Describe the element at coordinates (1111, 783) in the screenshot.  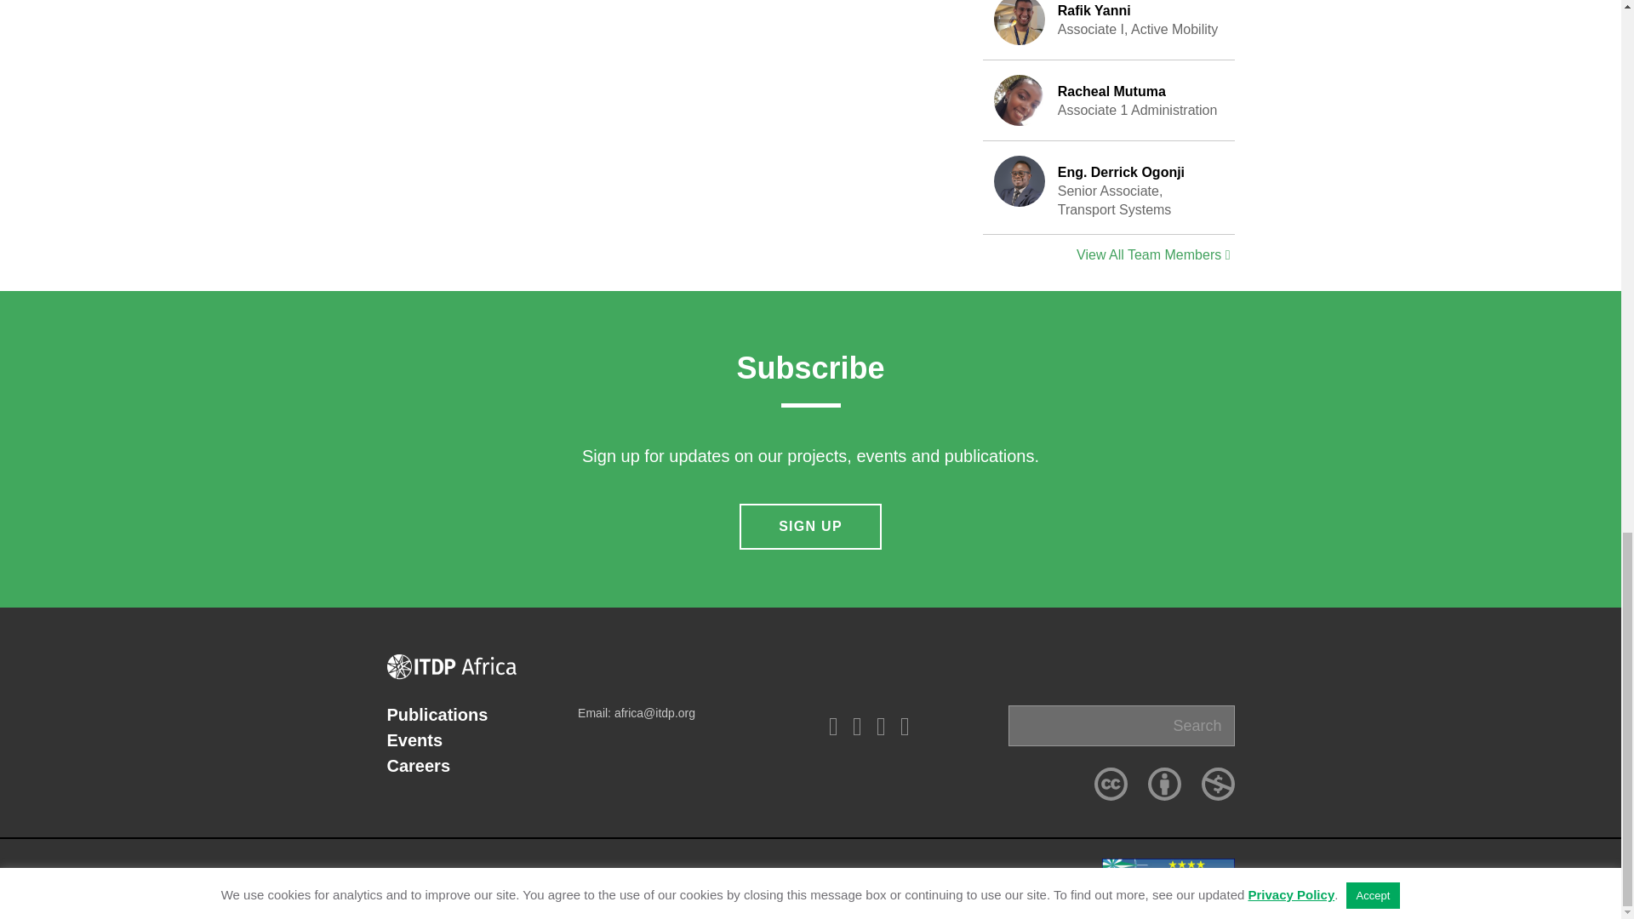
I see `cc` at that location.